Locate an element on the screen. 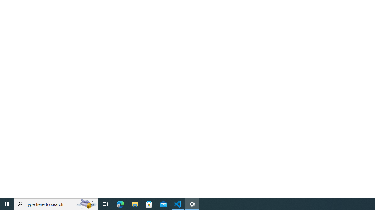  Task View is located at coordinates (105, 204).